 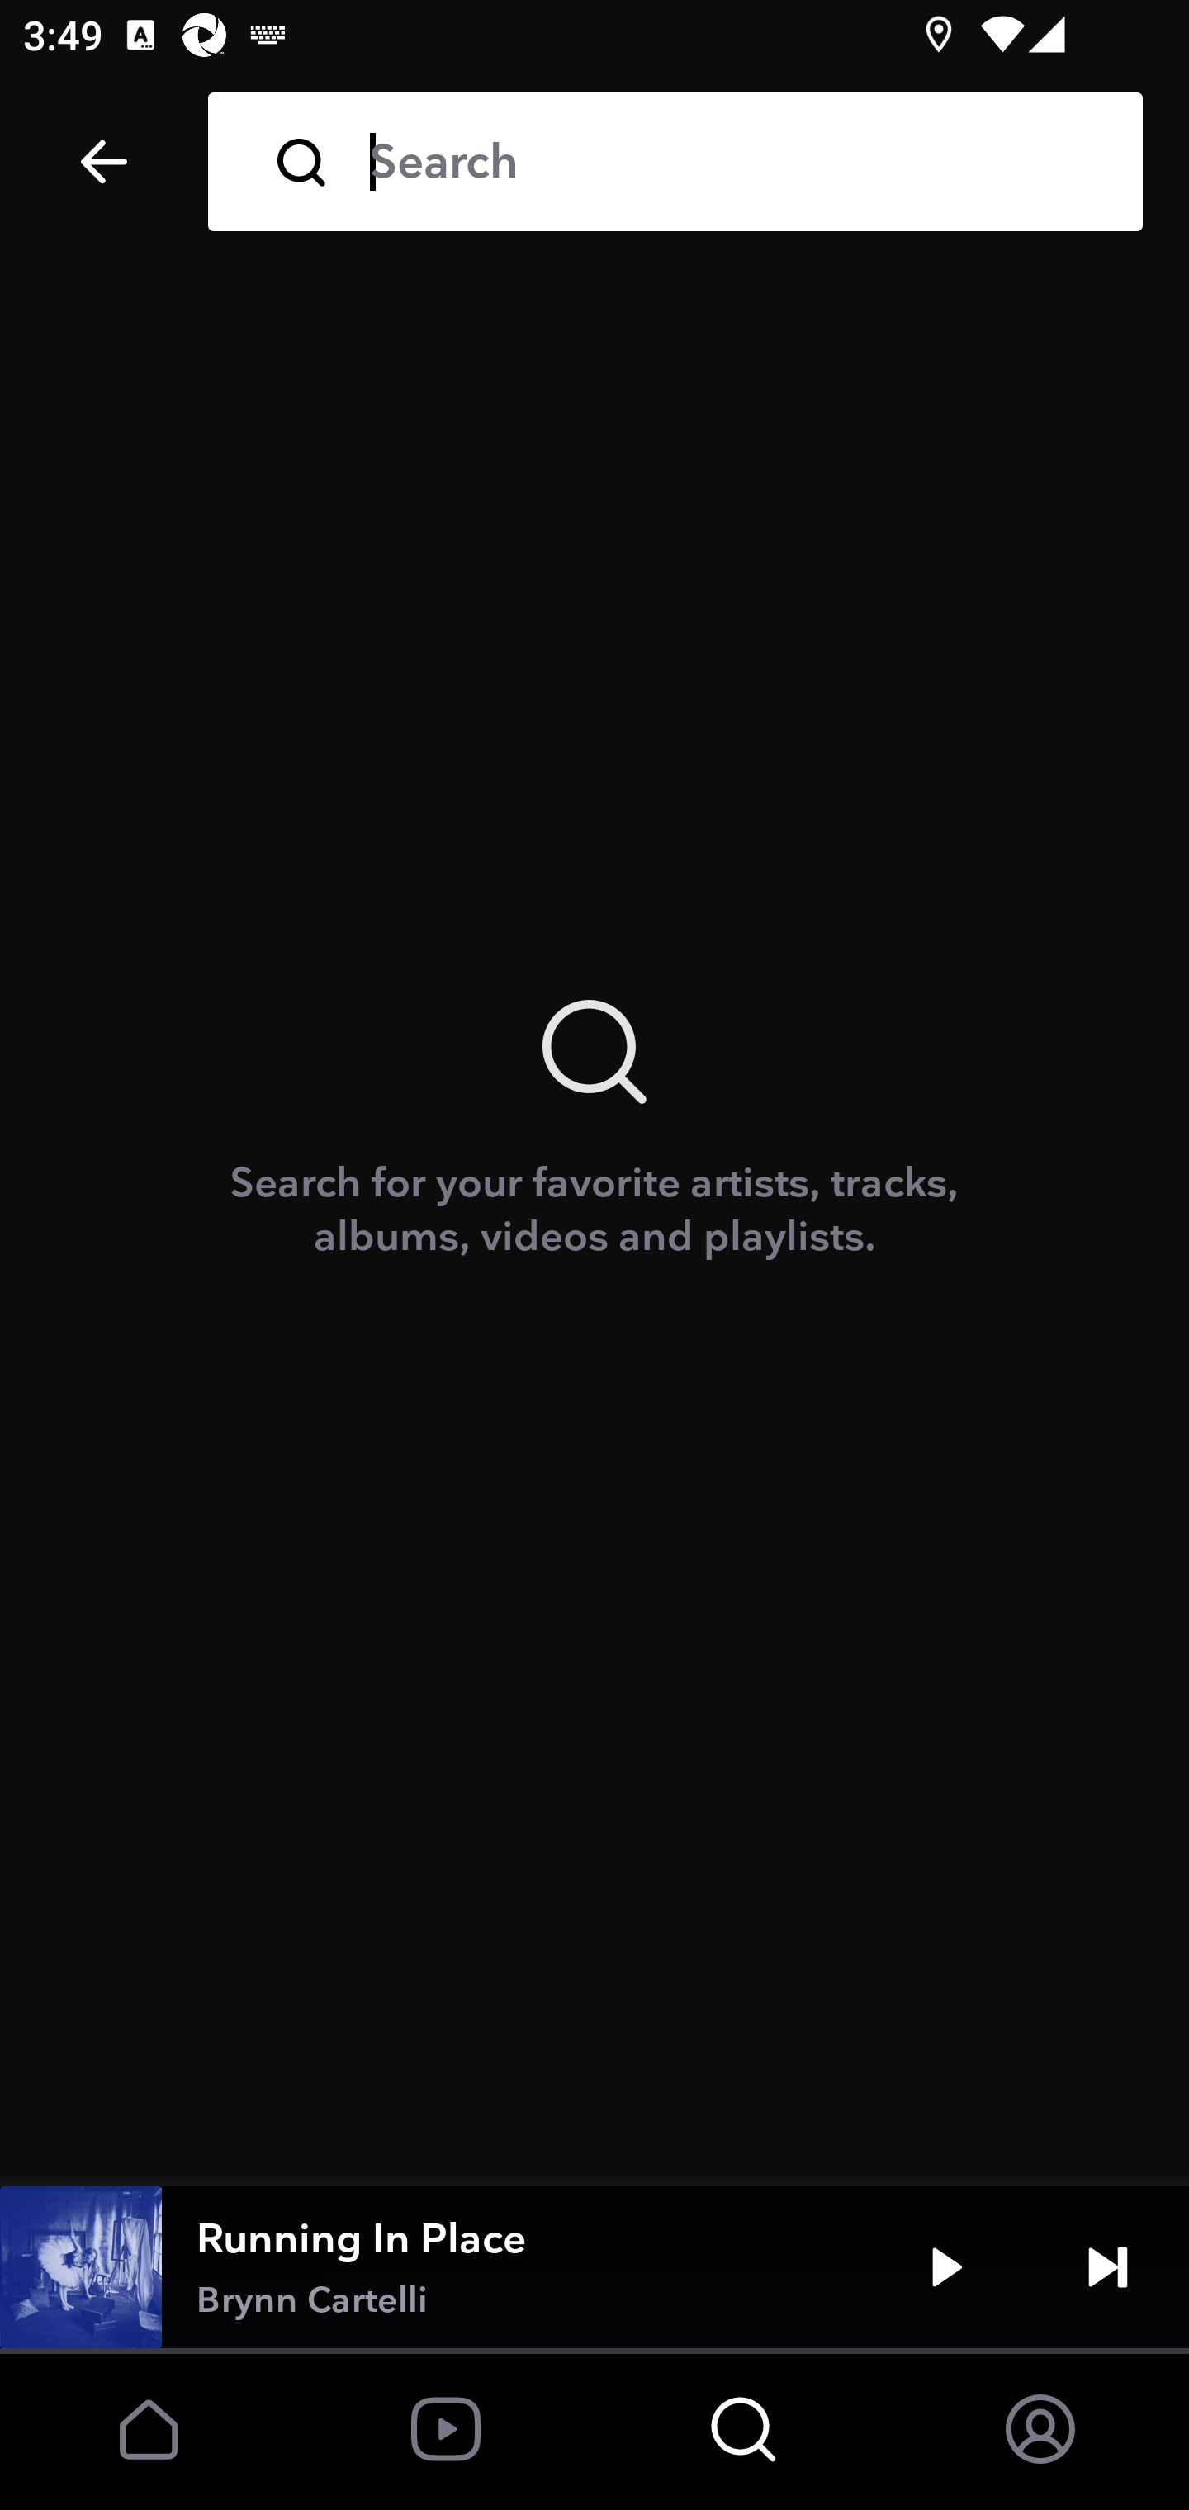 What do you see at coordinates (946, 2267) in the screenshot?
I see `Play` at bounding box center [946, 2267].